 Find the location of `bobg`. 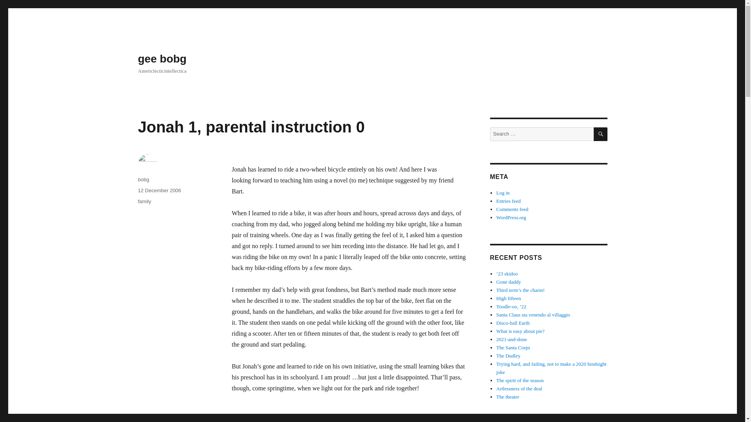

bobg is located at coordinates (143, 179).